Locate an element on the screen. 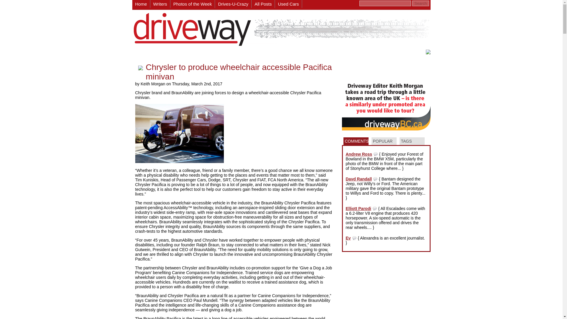 The image size is (567, 319). Chrysler to produce wheelchair accessible Pacifica minivan is located at coordinates (239, 72).